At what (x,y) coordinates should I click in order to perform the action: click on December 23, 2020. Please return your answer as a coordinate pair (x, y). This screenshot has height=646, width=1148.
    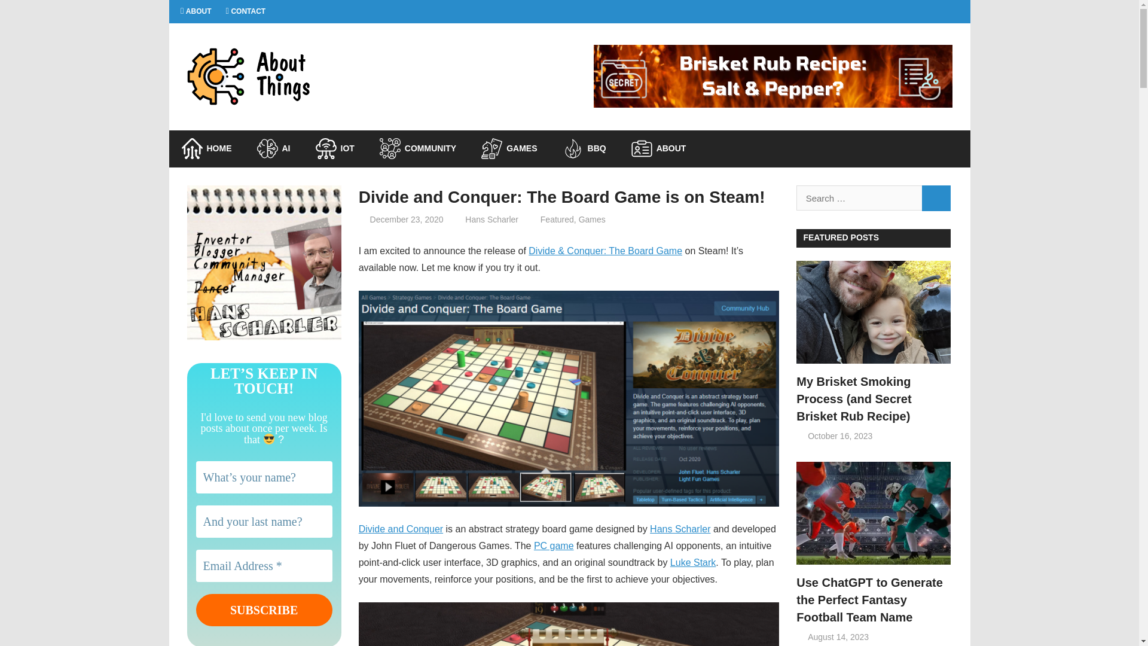
    Looking at the image, I should click on (407, 219).